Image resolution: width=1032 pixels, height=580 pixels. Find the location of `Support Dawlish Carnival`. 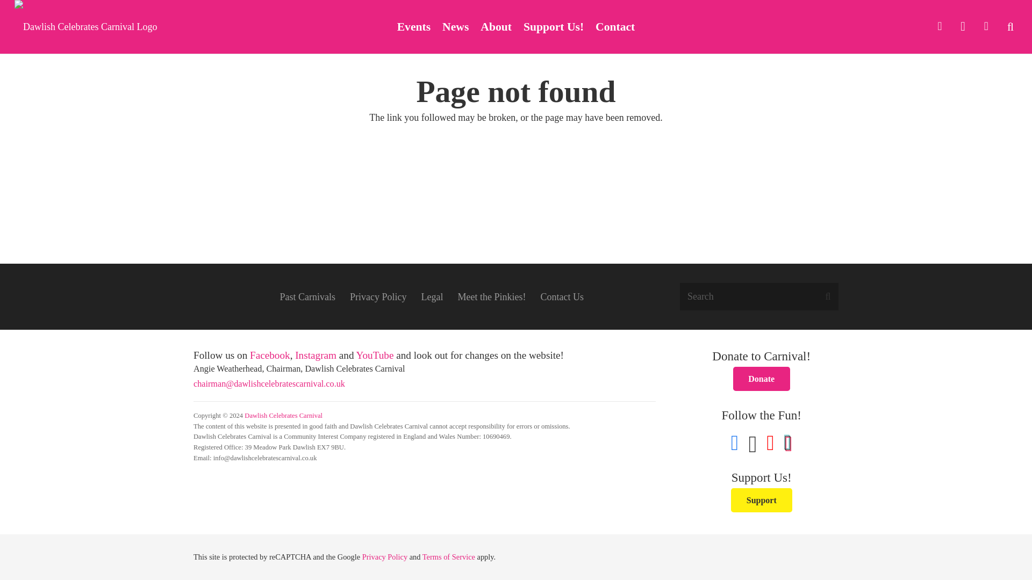

Support Dawlish Carnival is located at coordinates (761, 500).